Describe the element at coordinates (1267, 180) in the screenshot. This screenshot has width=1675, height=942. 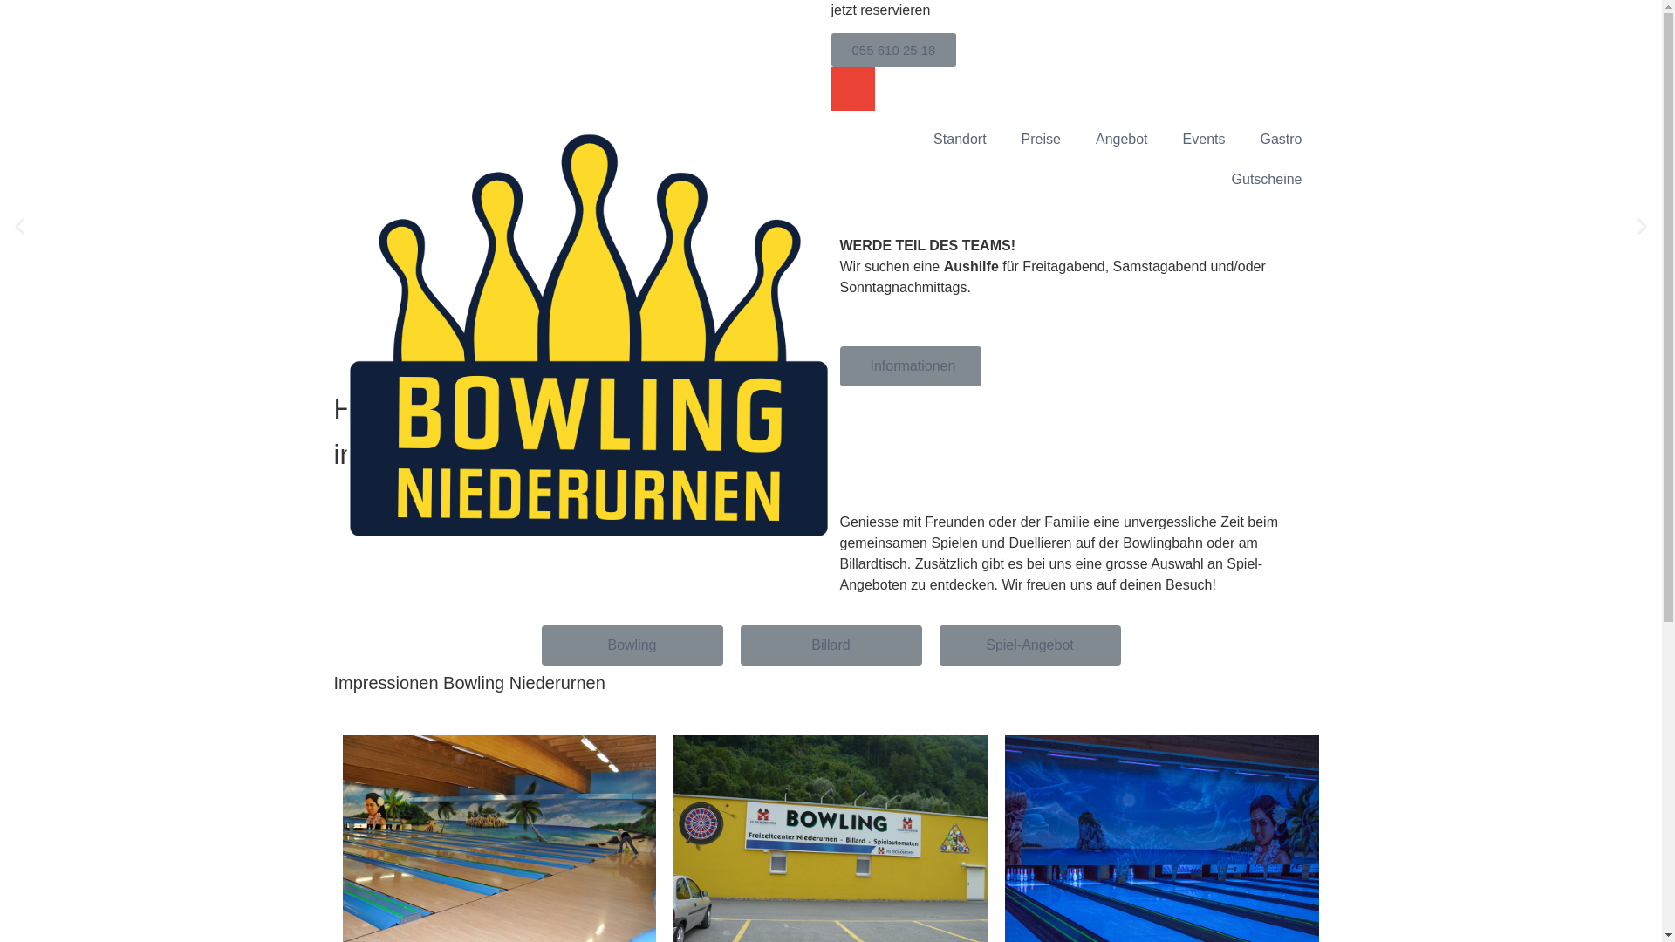
I see `Gutscheine` at that location.